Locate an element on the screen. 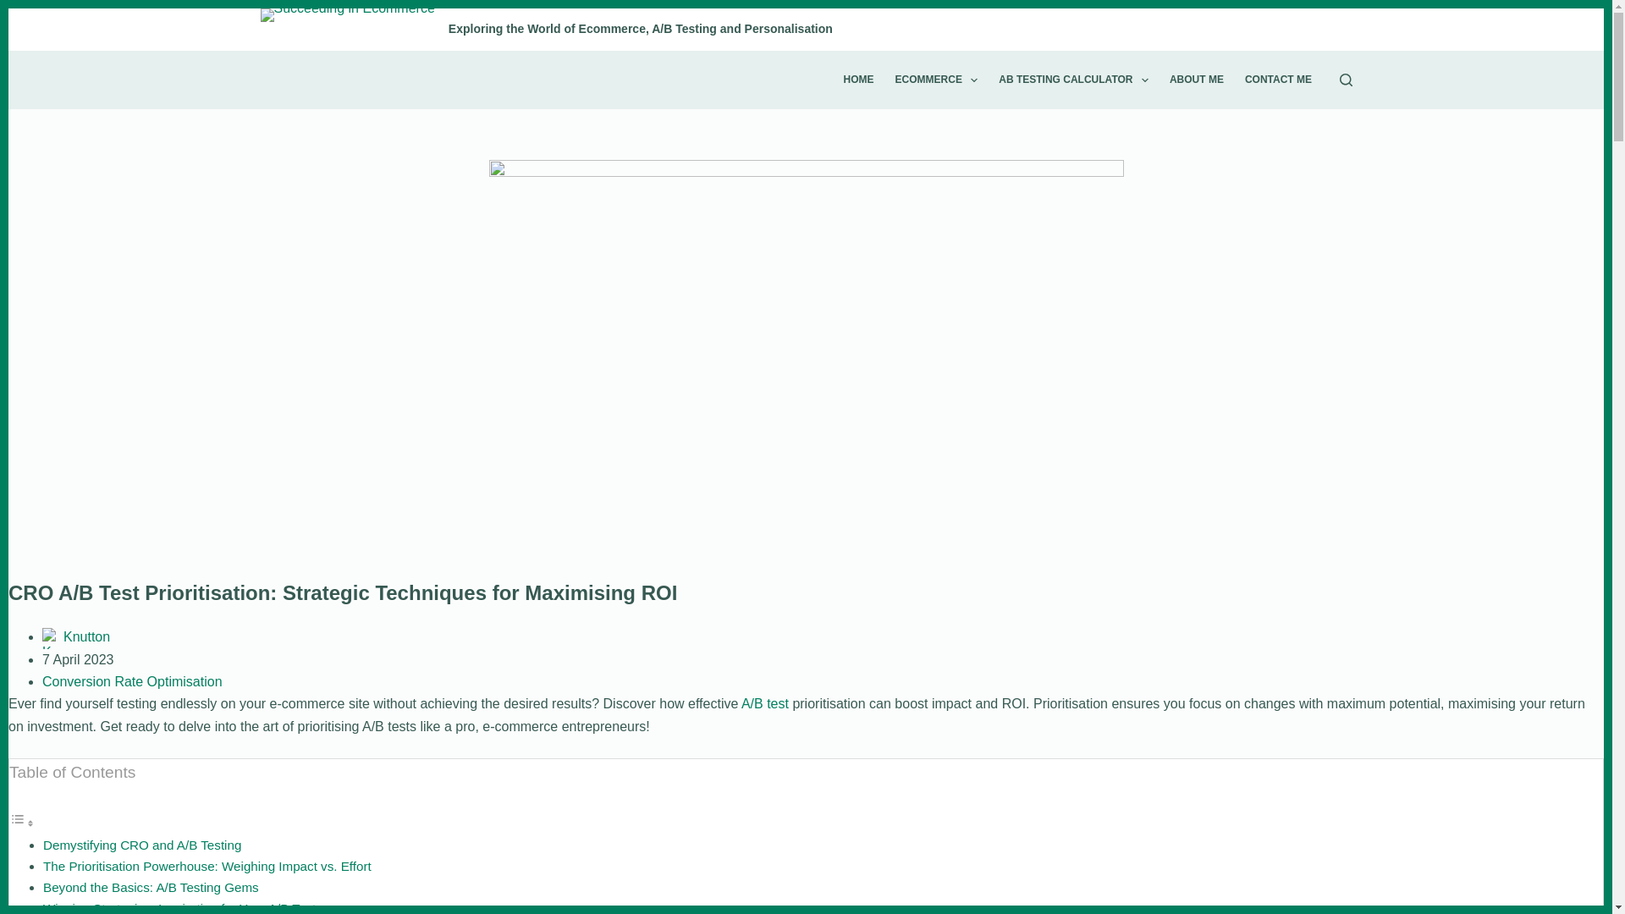 The height and width of the screenshot is (914, 1625). The Prioritisation Powerhouse: Weighing Impact vs. Effort is located at coordinates (207, 867).